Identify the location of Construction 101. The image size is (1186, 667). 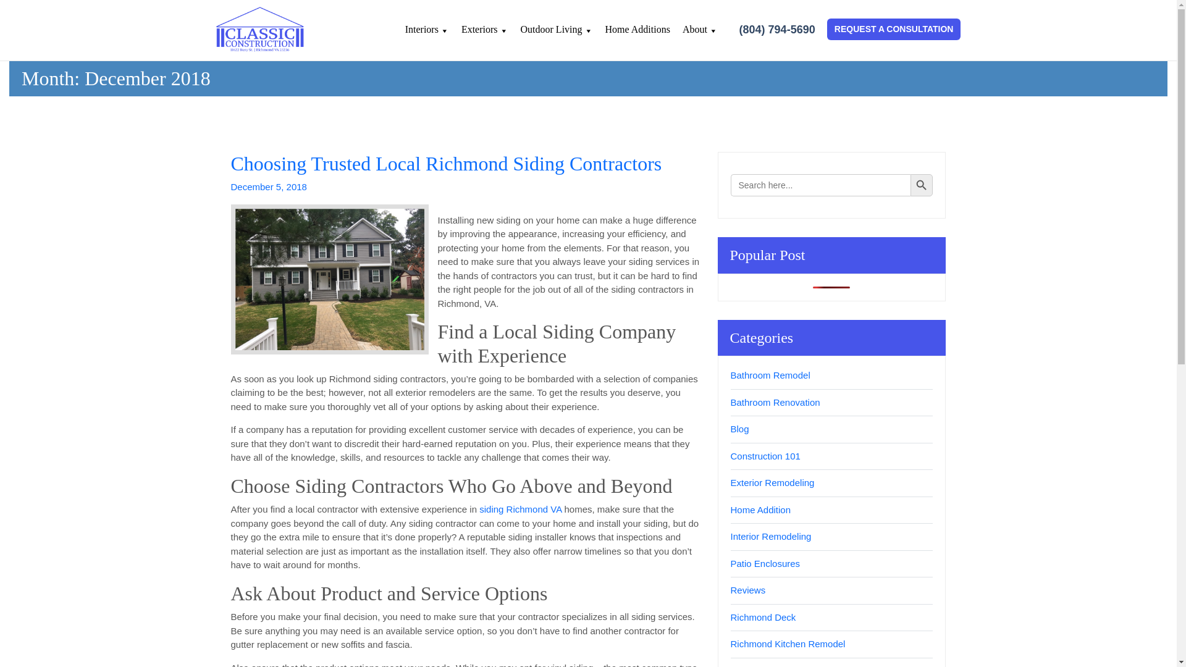
(765, 456).